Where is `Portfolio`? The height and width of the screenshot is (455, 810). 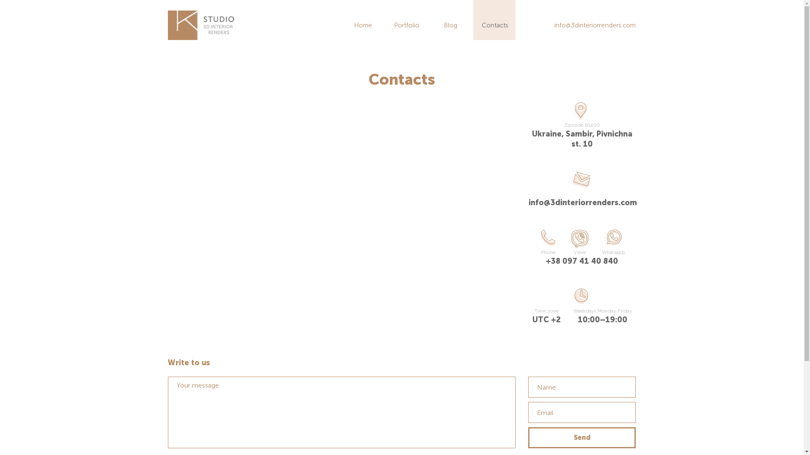
Portfolio is located at coordinates (407, 25).